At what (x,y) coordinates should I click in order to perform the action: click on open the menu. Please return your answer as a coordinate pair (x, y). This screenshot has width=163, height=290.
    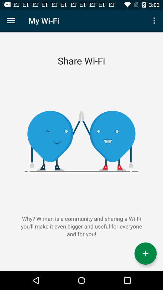
    Looking at the image, I should click on (11, 21).